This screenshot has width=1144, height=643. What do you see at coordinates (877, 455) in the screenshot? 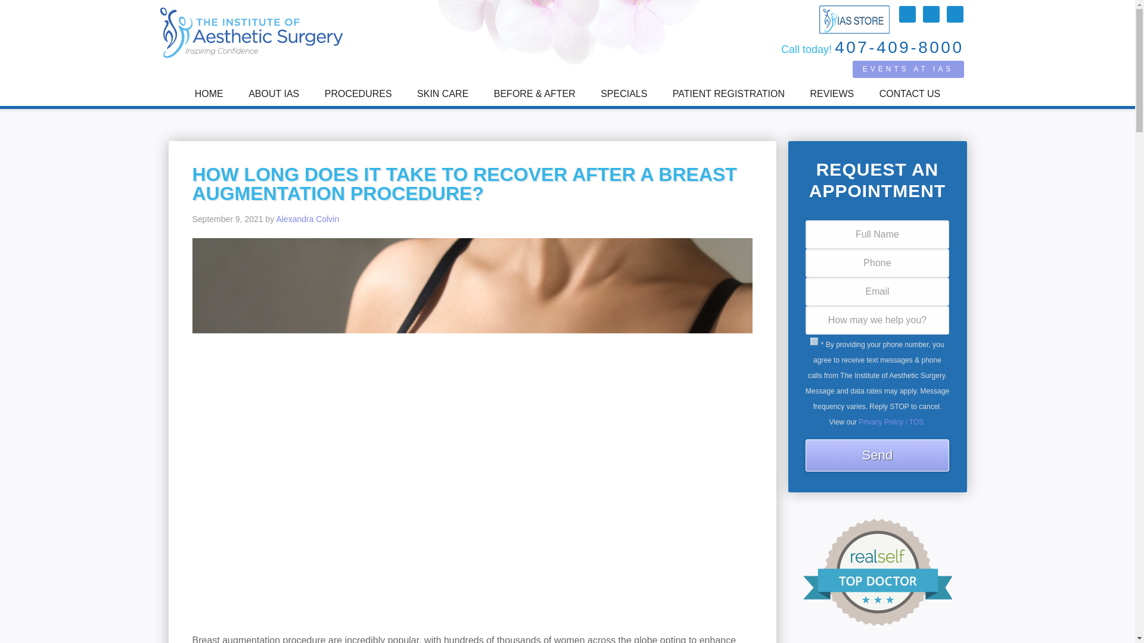
I see `Send` at bounding box center [877, 455].